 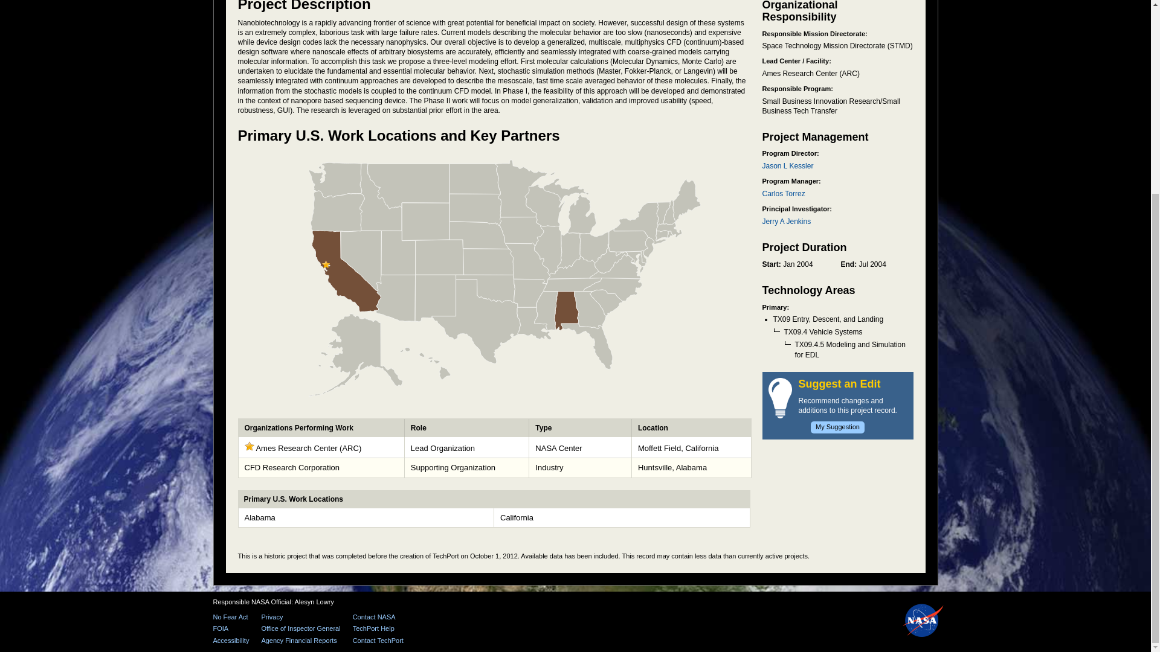 What do you see at coordinates (788, 165) in the screenshot?
I see `Jason L Kessler` at bounding box center [788, 165].